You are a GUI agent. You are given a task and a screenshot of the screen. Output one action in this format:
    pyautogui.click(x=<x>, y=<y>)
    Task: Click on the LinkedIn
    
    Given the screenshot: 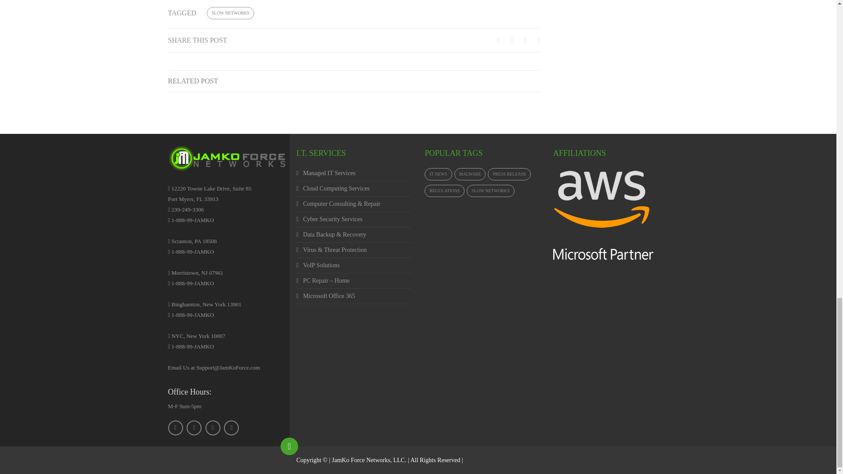 What is the action you would take?
    pyautogui.click(x=213, y=427)
    